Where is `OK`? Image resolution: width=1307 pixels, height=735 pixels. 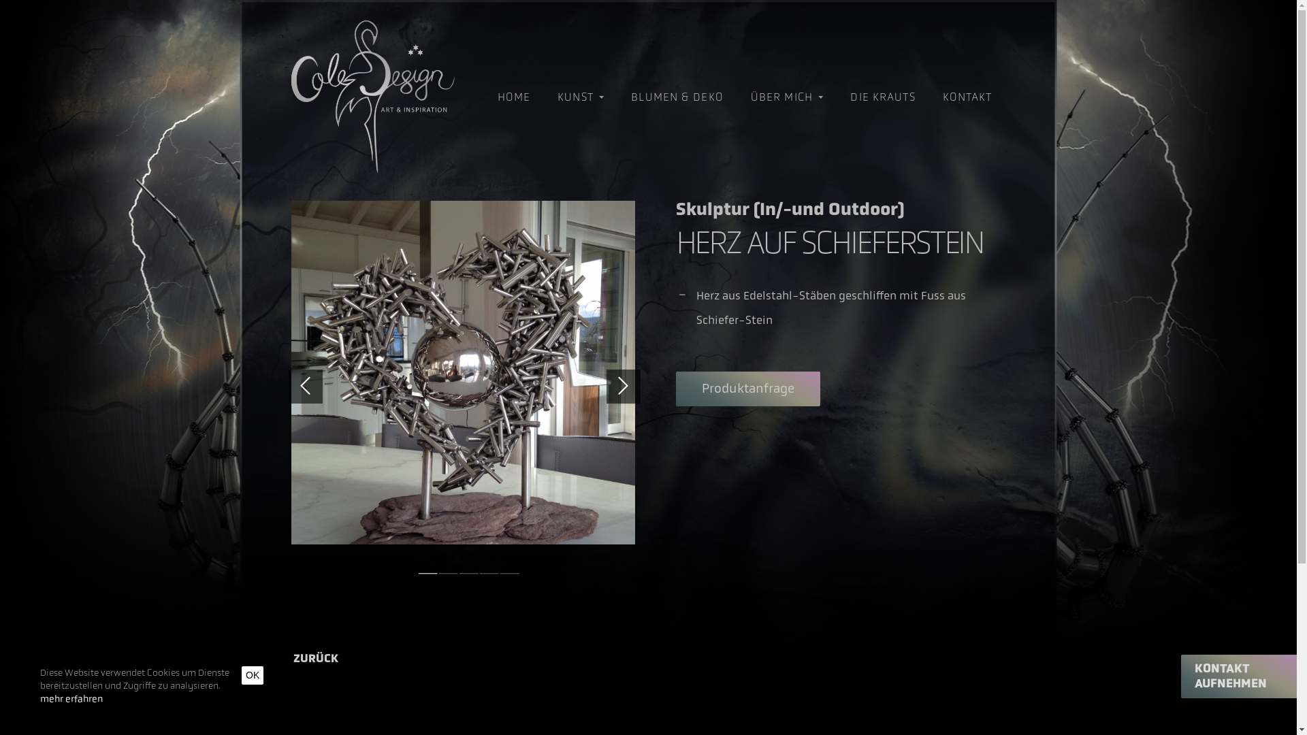 OK is located at coordinates (253, 675).